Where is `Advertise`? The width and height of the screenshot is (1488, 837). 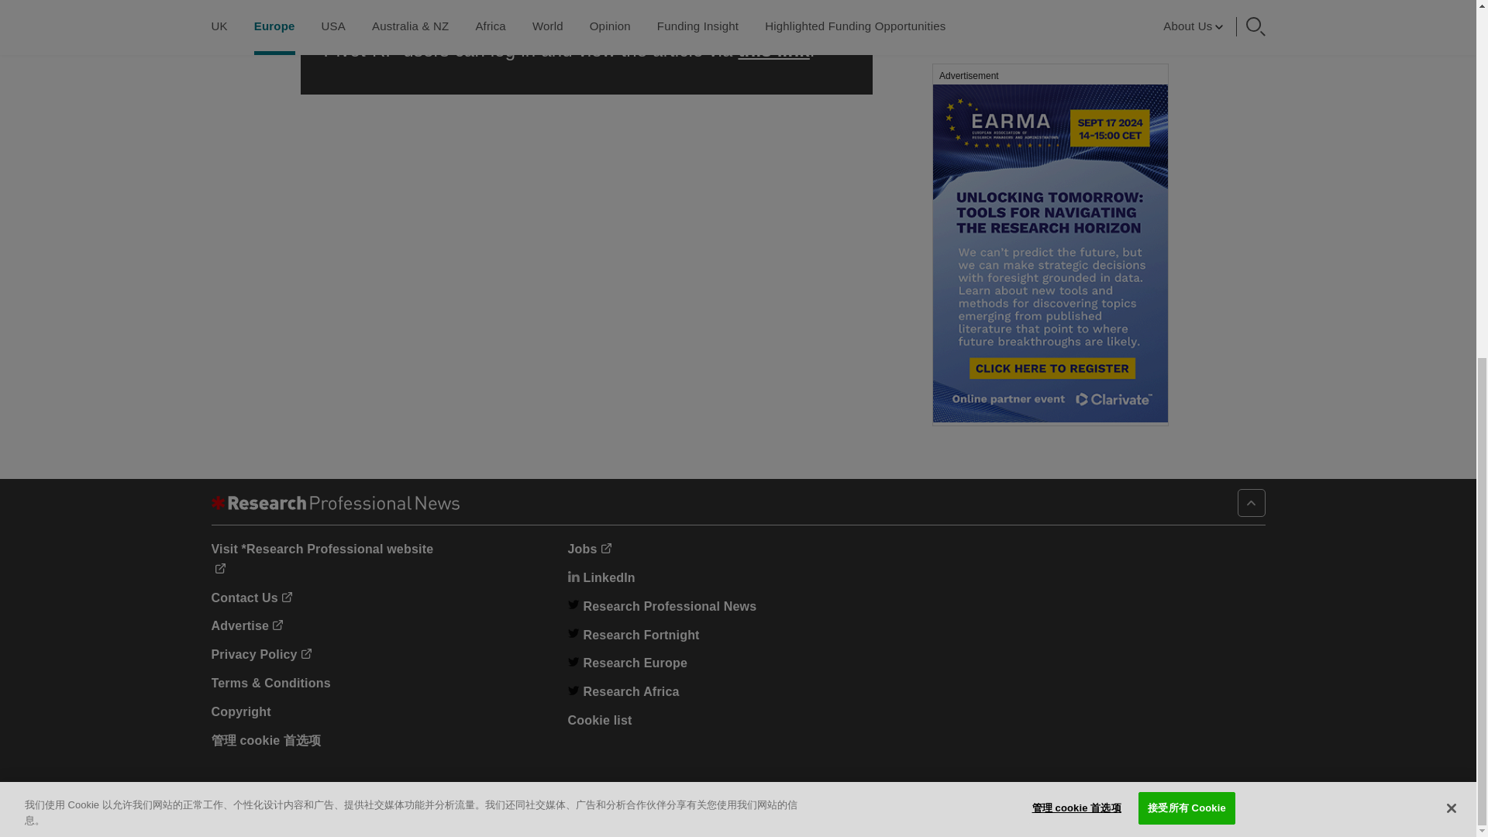 Advertise is located at coordinates (246, 626).